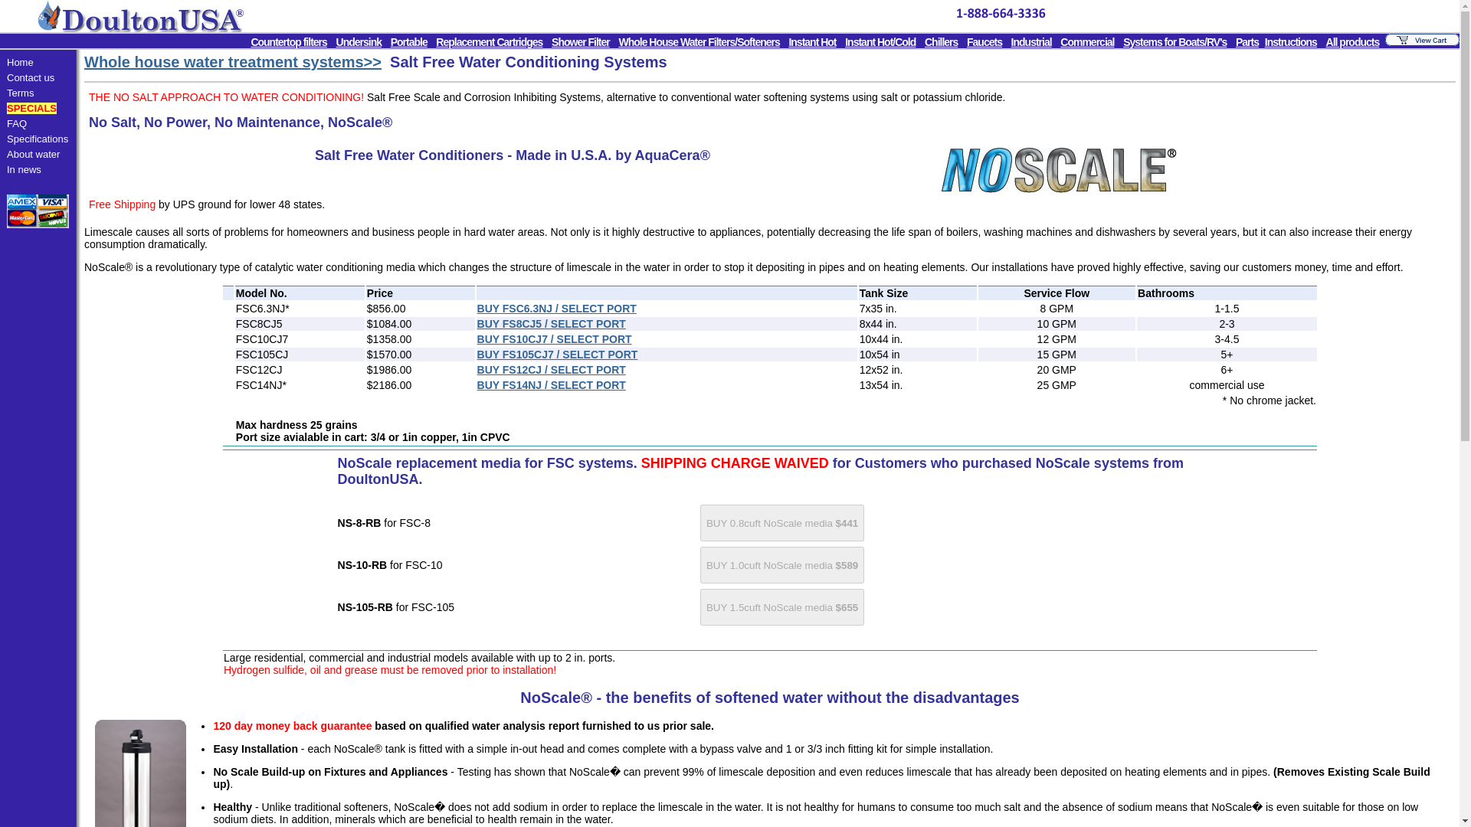 The width and height of the screenshot is (1471, 827). What do you see at coordinates (20, 93) in the screenshot?
I see `Terms` at bounding box center [20, 93].